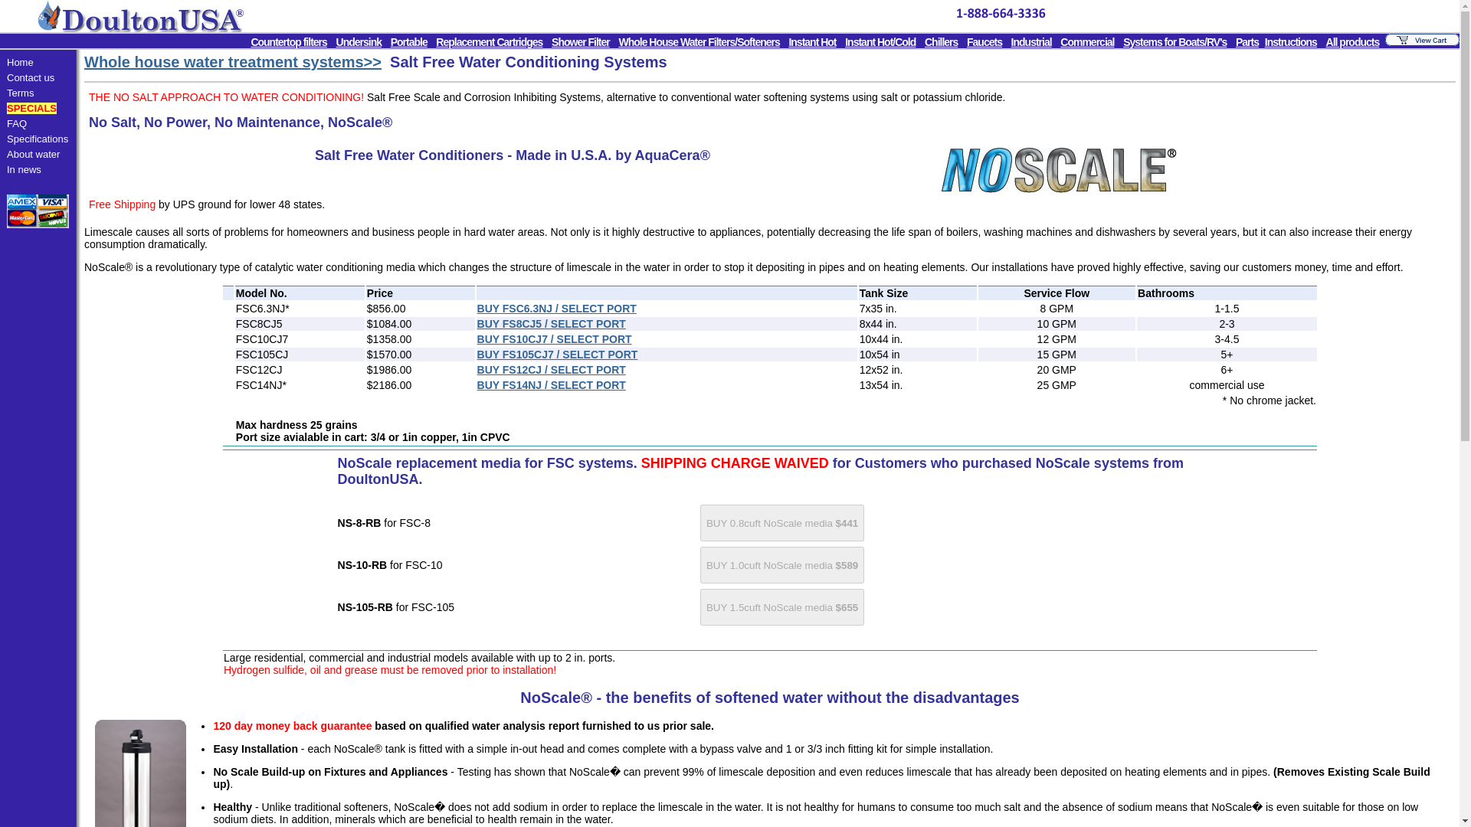 The width and height of the screenshot is (1471, 827). What do you see at coordinates (20, 93) in the screenshot?
I see `Terms` at bounding box center [20, 93].